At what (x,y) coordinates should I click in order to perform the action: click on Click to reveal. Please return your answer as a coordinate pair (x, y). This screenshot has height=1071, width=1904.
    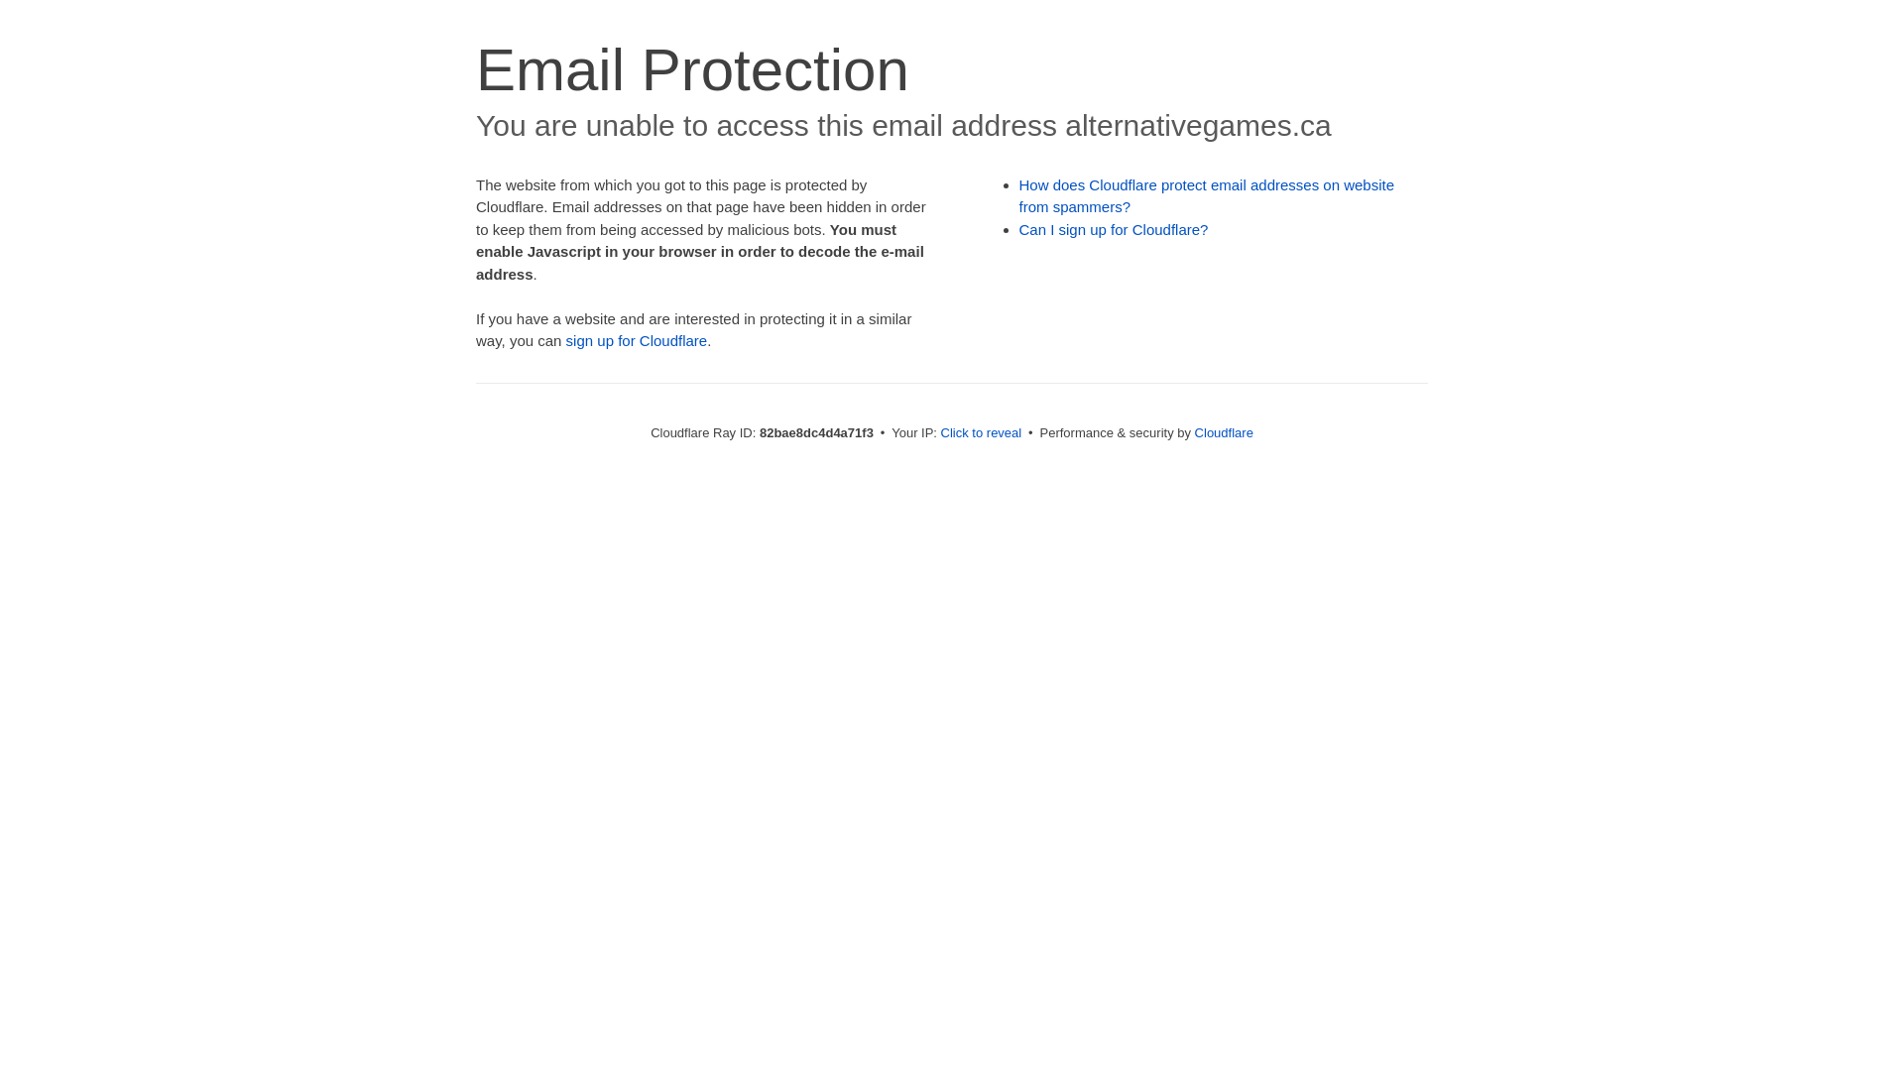
    Looking at the image, I should click on (982, 432).